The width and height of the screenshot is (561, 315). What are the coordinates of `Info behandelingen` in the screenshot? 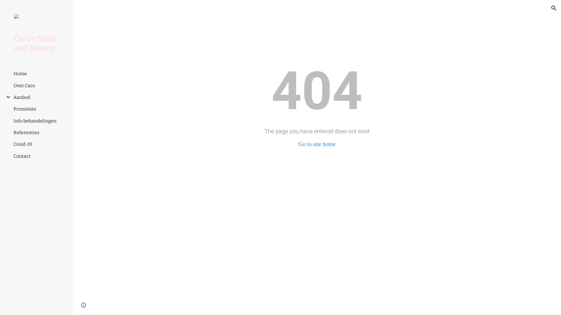 It's located at (35, 121).